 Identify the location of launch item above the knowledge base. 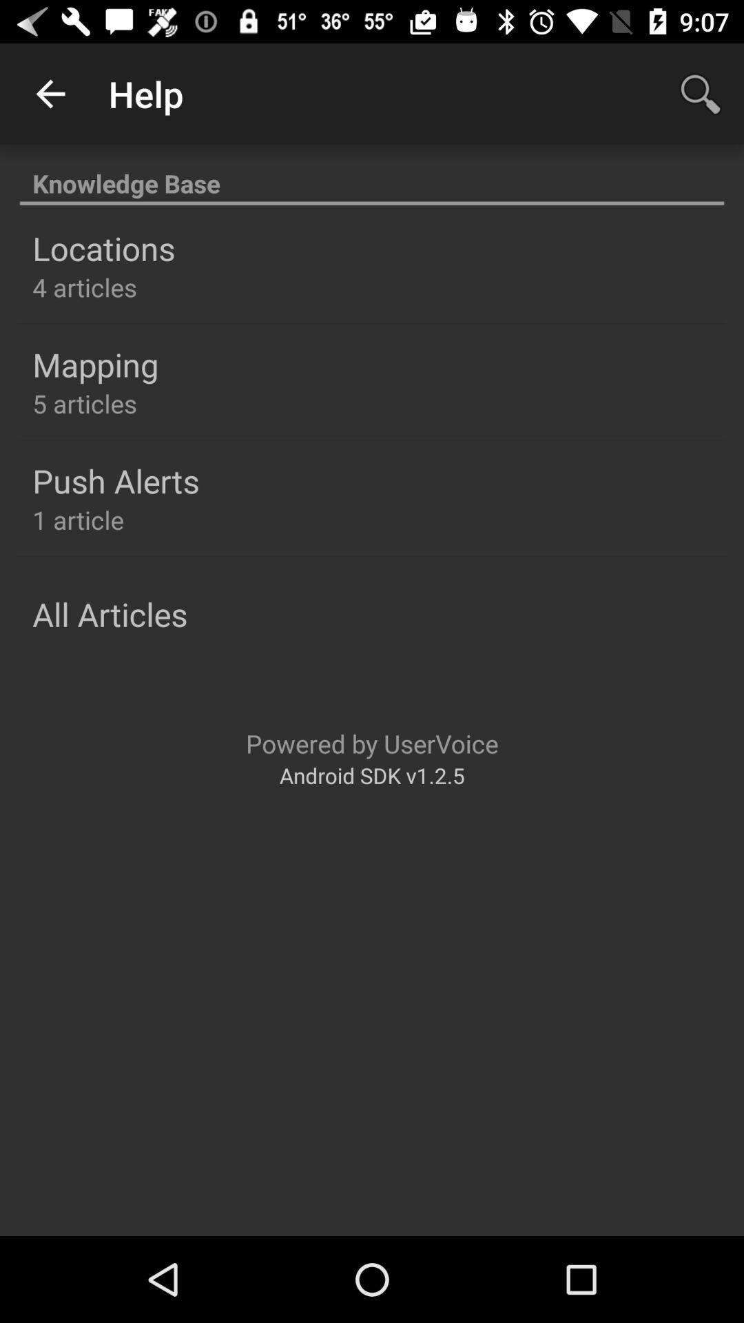
(50, 94).